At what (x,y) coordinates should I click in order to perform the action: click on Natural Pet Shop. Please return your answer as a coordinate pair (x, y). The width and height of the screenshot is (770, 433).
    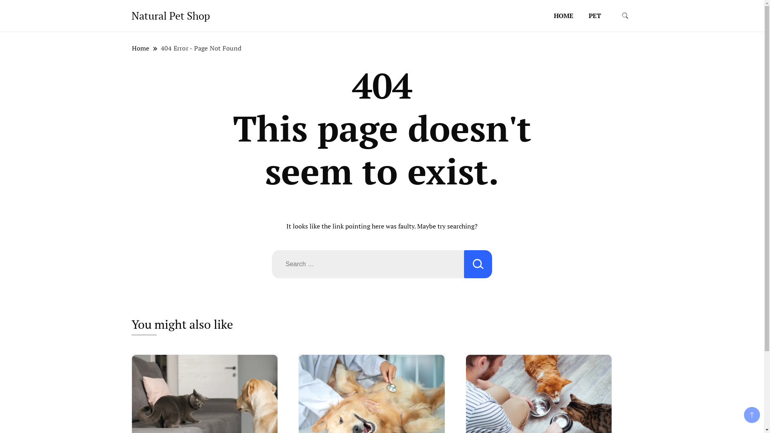
    Looking at the image, I should click on (171, 16).